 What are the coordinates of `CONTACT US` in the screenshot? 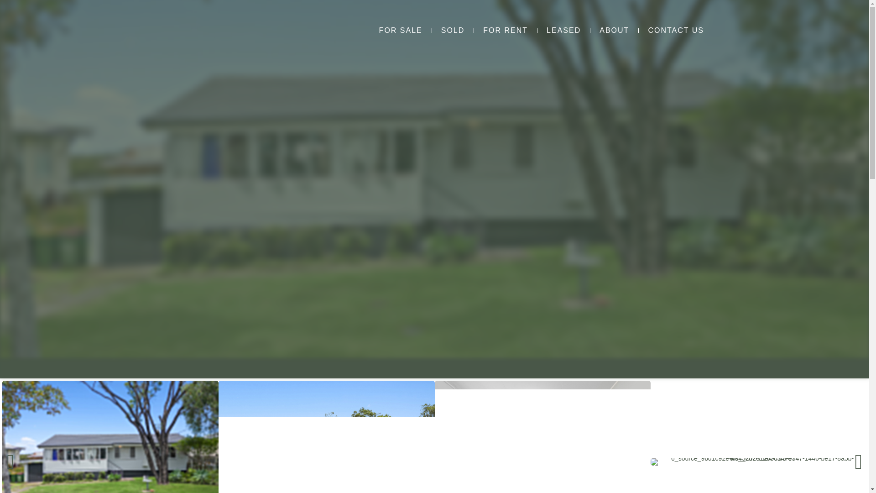 It's located at (675, 31).